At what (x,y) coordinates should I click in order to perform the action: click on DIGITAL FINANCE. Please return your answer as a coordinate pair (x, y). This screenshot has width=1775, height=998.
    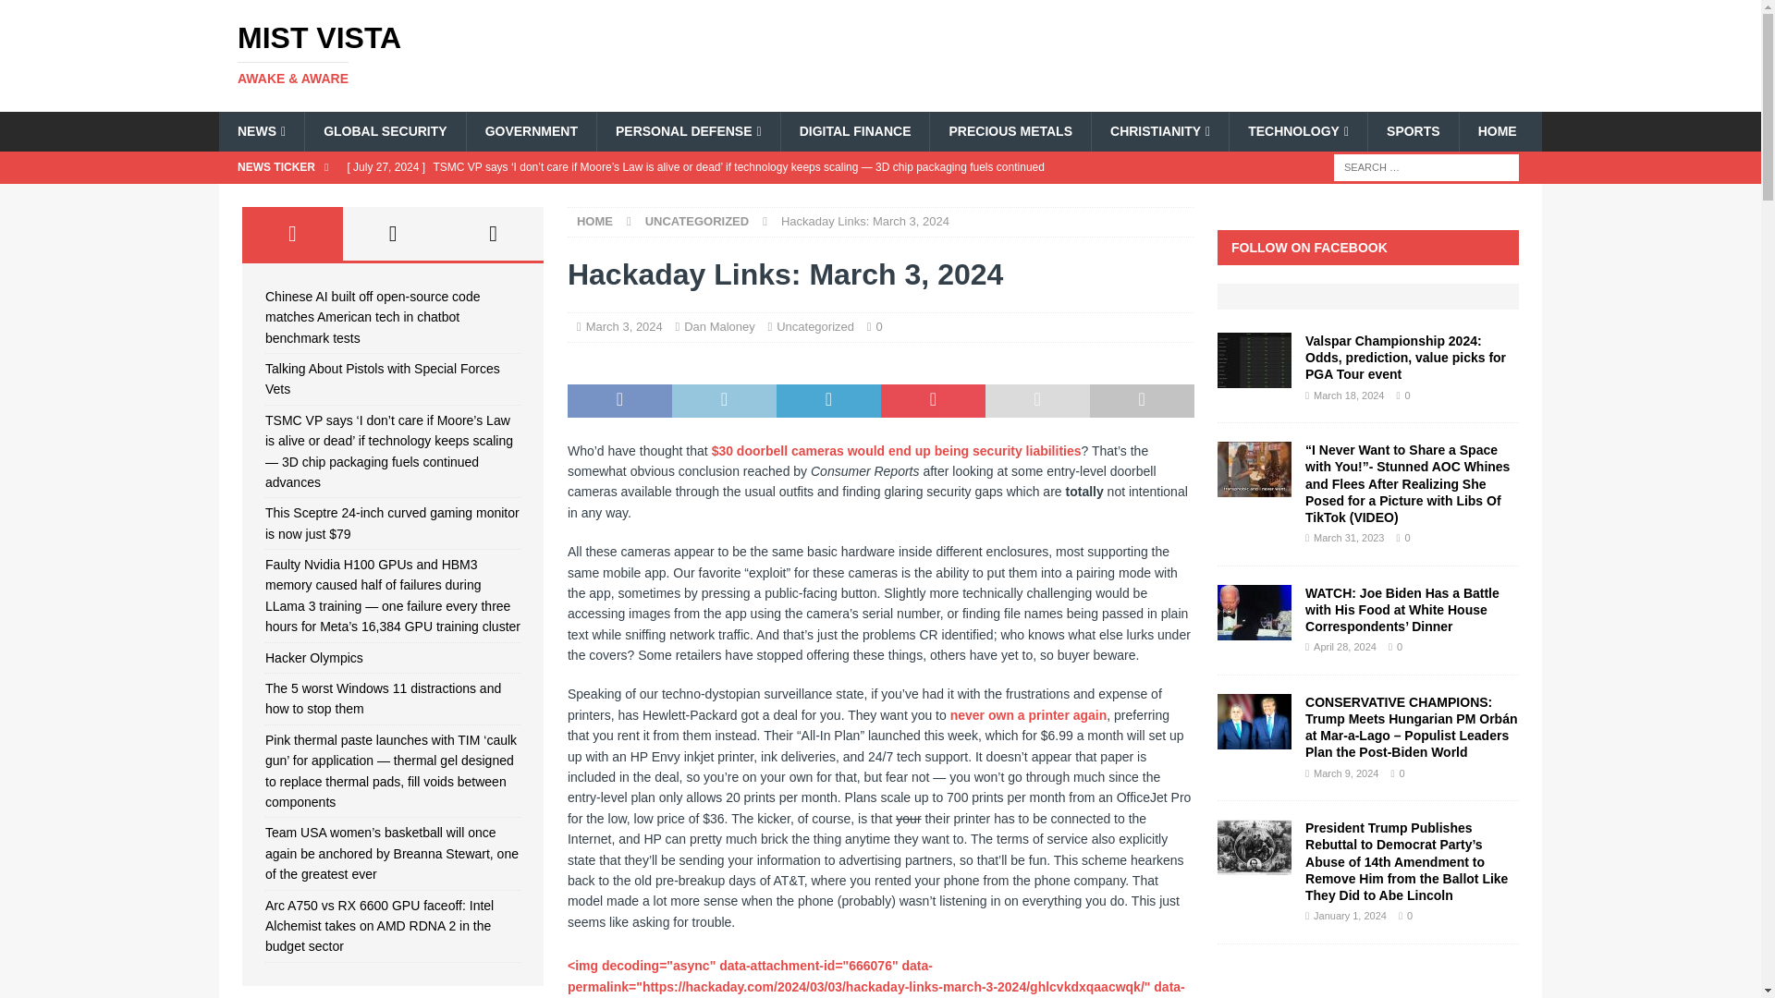
    Looking at the image, I should click on (855, 131).